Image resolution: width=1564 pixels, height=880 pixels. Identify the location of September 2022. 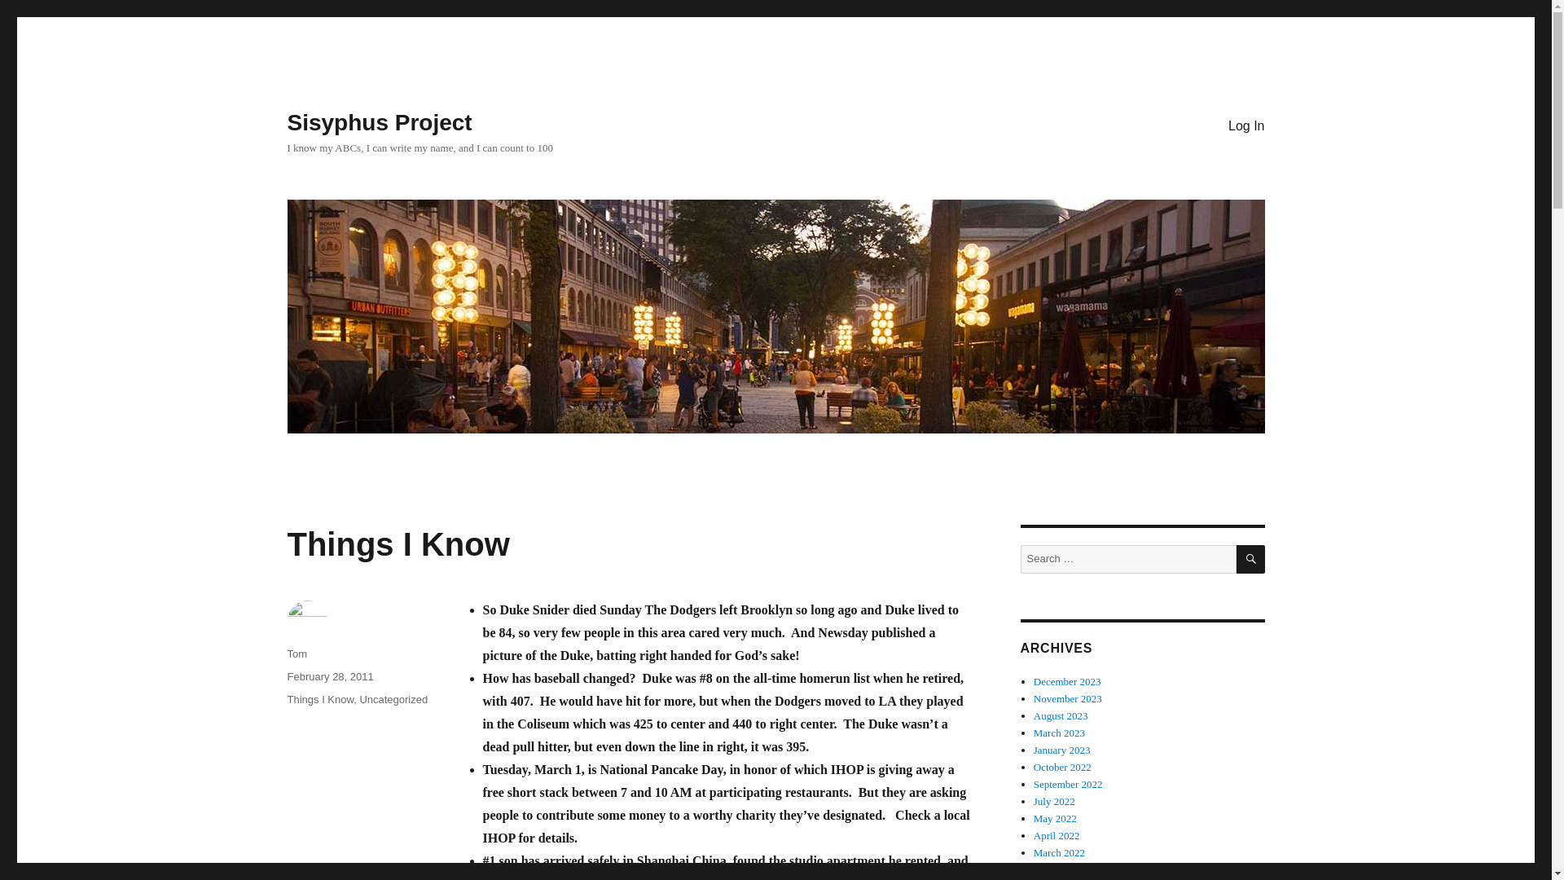
(1068, 784).